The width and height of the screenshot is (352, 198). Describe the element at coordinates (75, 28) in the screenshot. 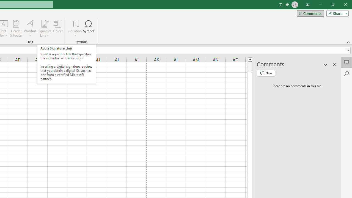

I see `Equation` at that location.